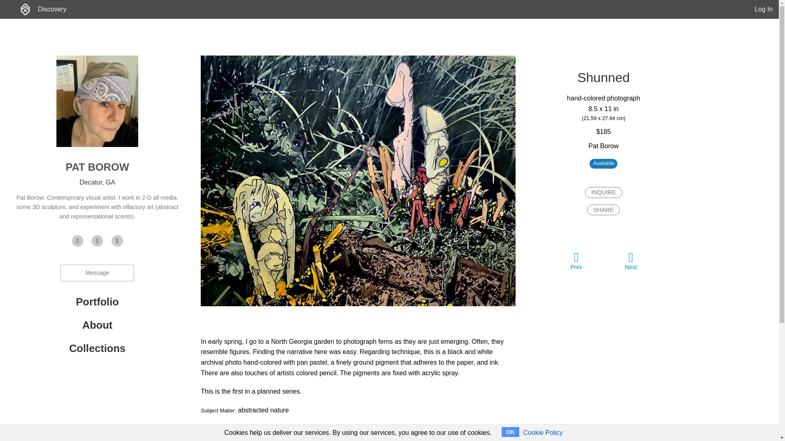 The height and width of the screenshot is (441, 785). What do you see at coordinates (97, 241) in the screenshot?
I see `Facebook` at bounding box center [97, 241].